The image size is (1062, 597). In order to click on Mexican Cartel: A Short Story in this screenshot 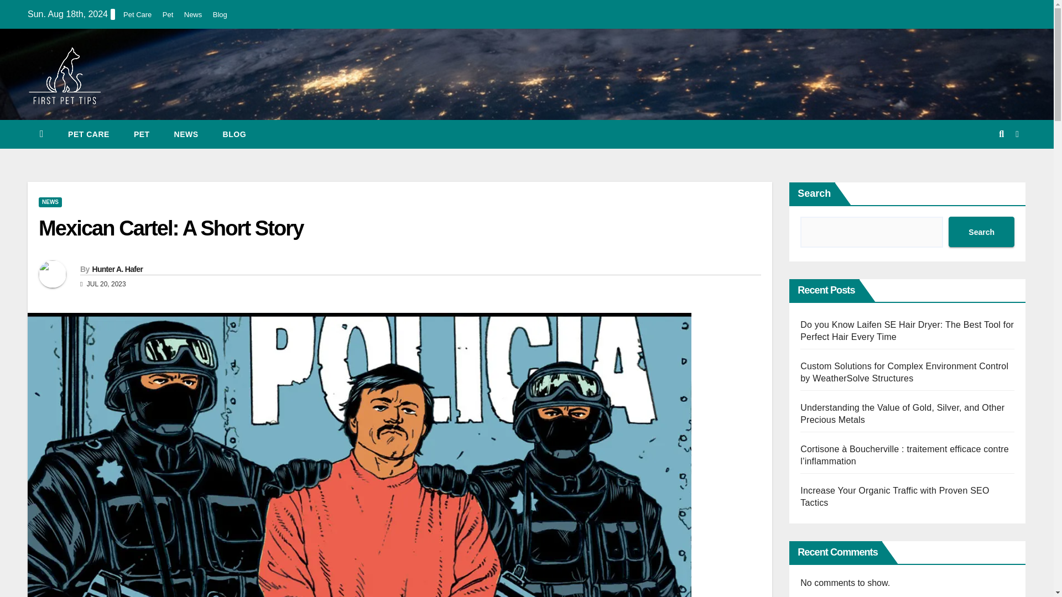, I will do `click(170, 228)`.